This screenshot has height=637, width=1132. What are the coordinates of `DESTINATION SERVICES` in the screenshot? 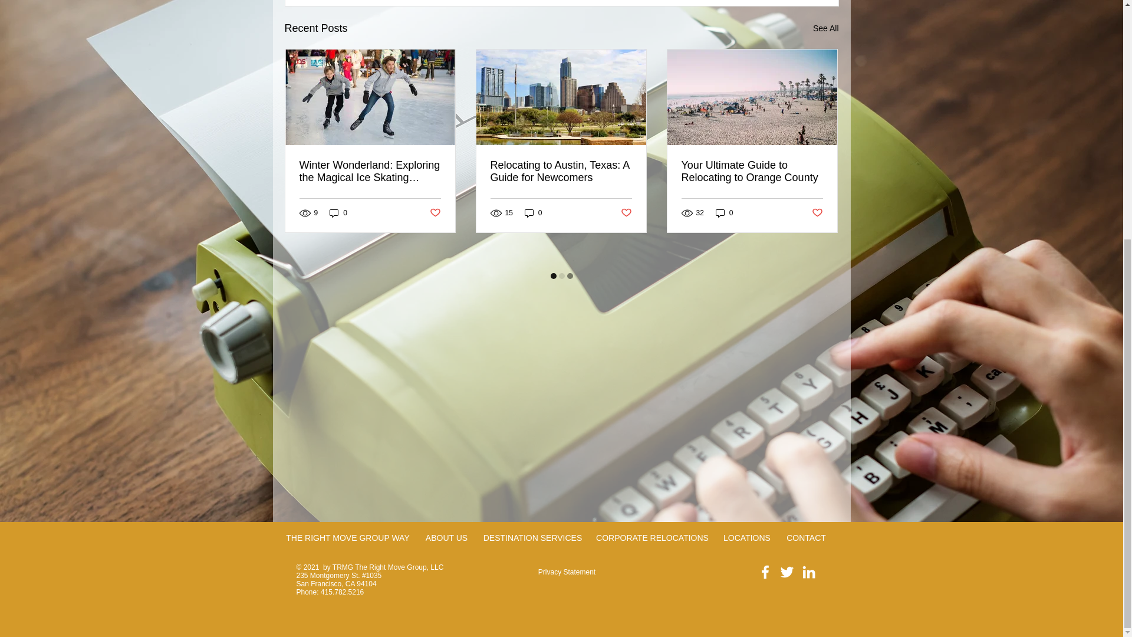 It's located at (533, 538).